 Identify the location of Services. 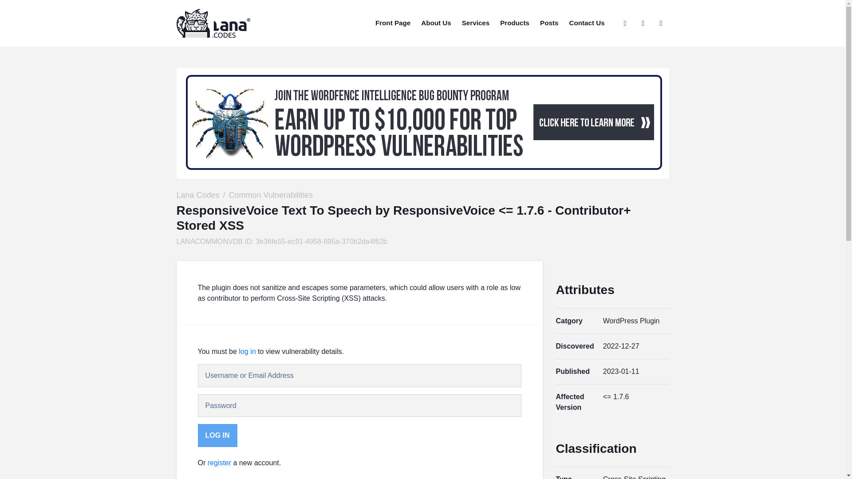
(476, 23).